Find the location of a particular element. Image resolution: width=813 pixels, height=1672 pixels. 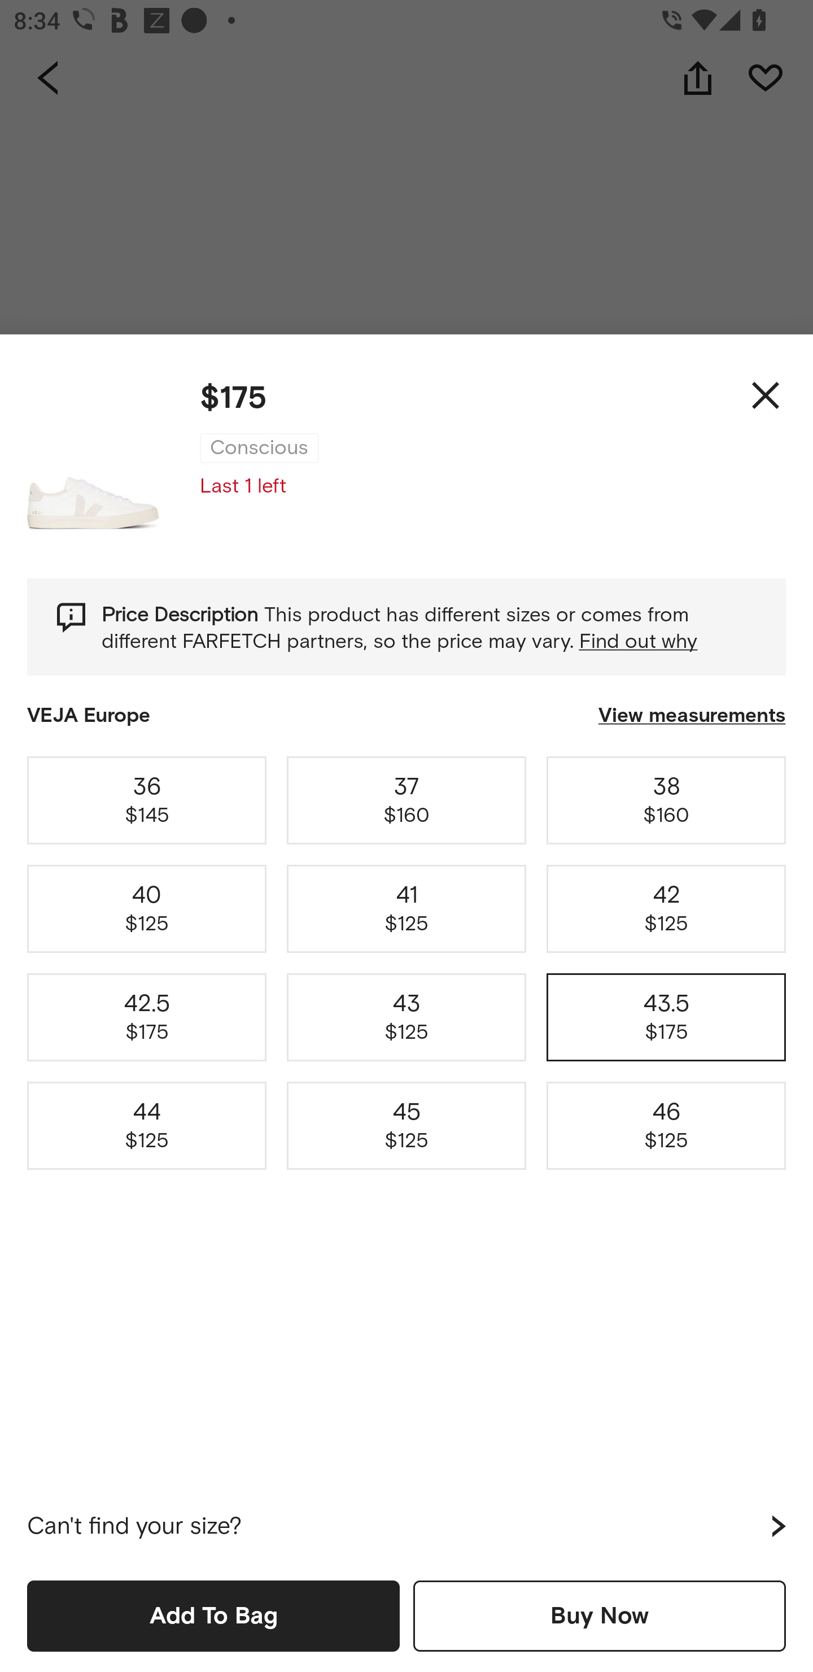

37 $160 is located at coordinates (406, 800).